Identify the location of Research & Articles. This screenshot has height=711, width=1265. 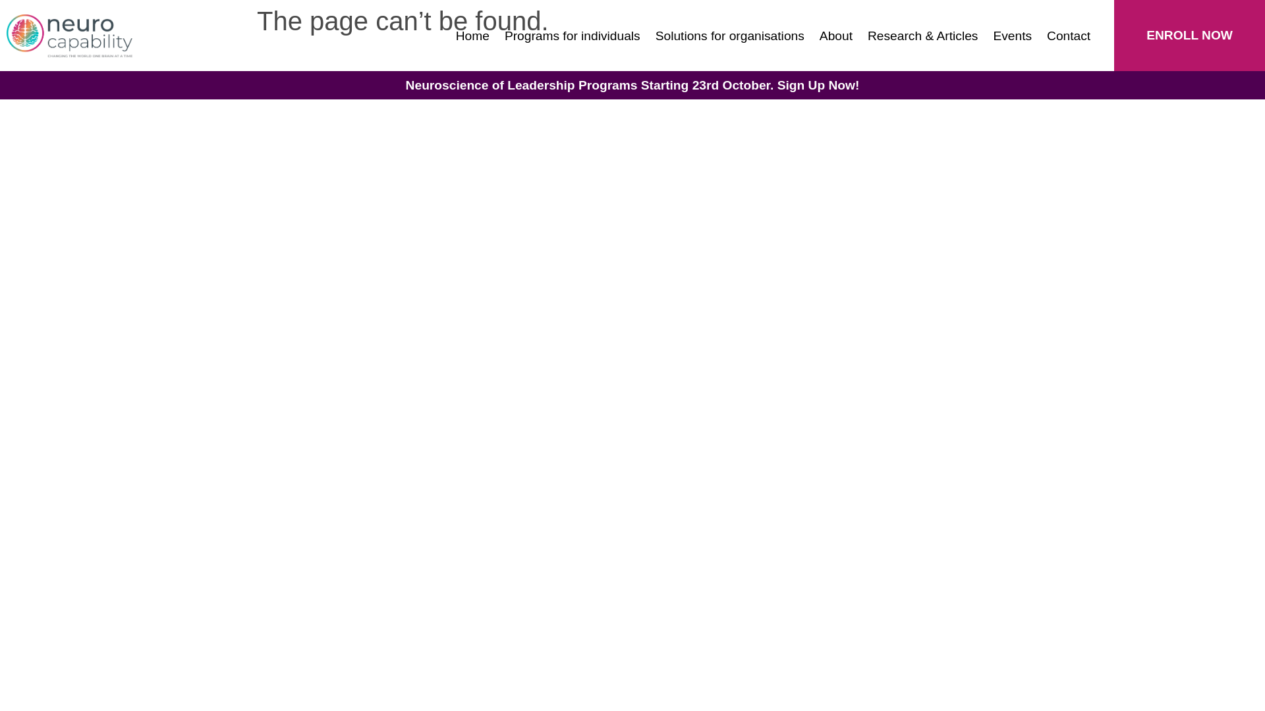
(922, 36).